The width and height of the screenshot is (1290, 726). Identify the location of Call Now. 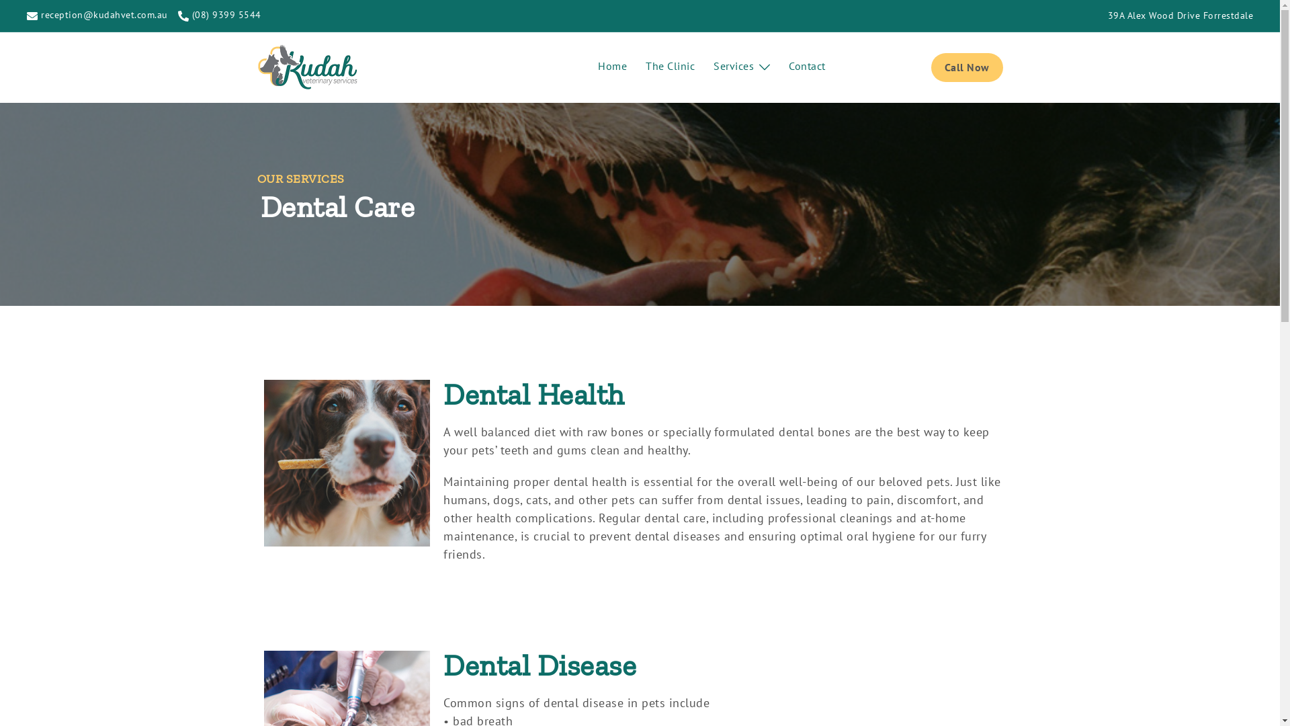
(967, 67).